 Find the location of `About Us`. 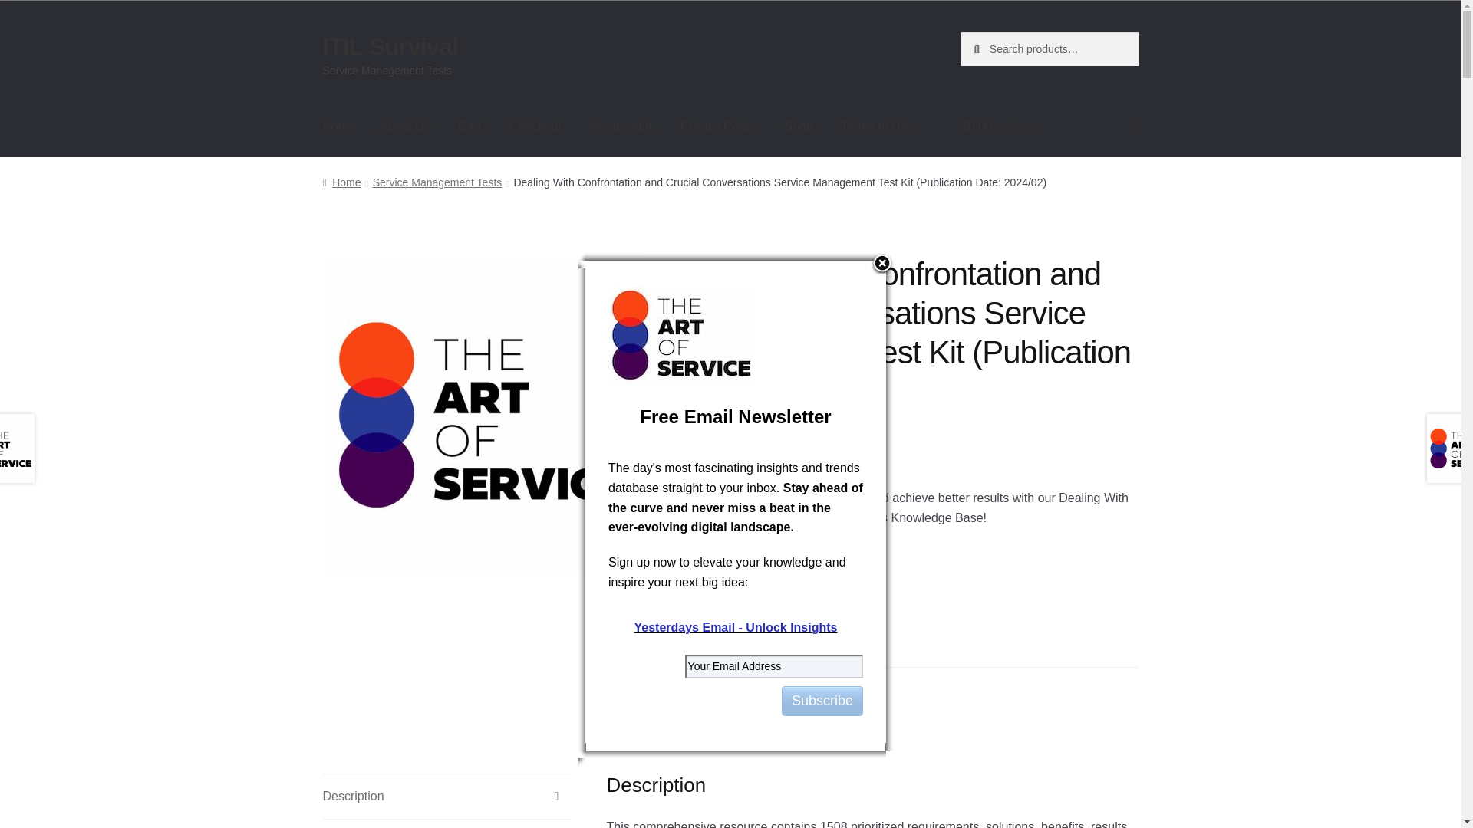

About Us is located at coordinates (405, 127).